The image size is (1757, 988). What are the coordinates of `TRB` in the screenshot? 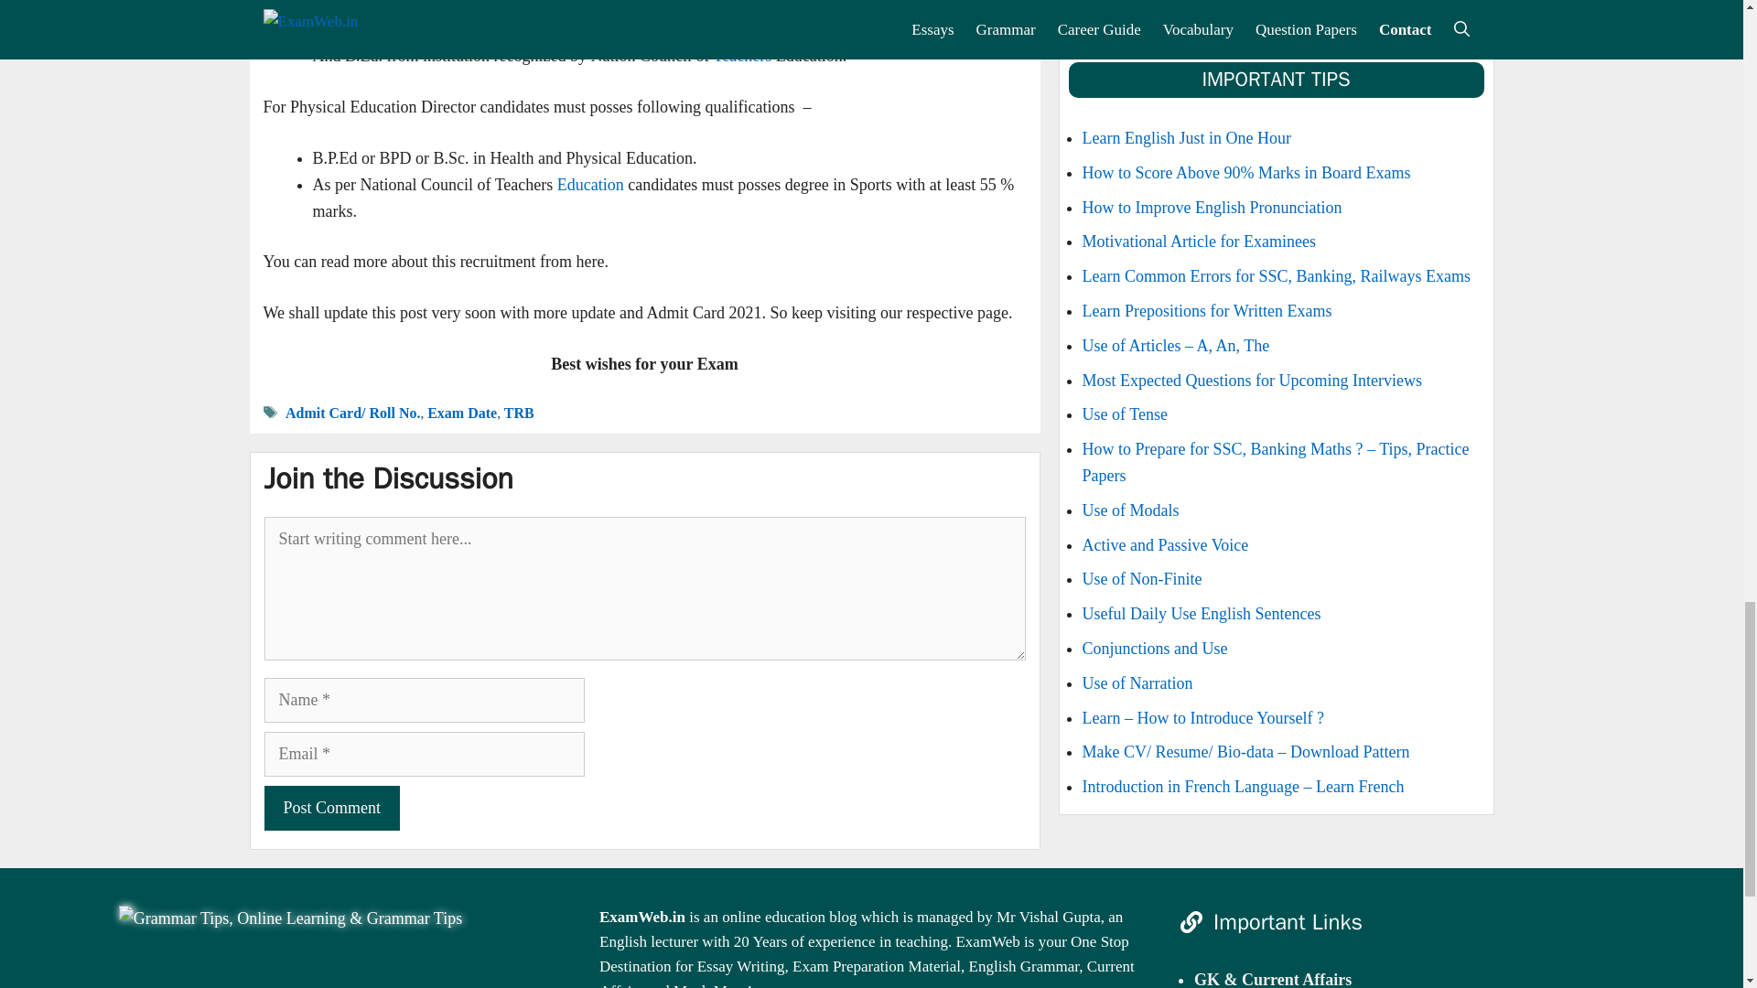 It's located at (519, 413).